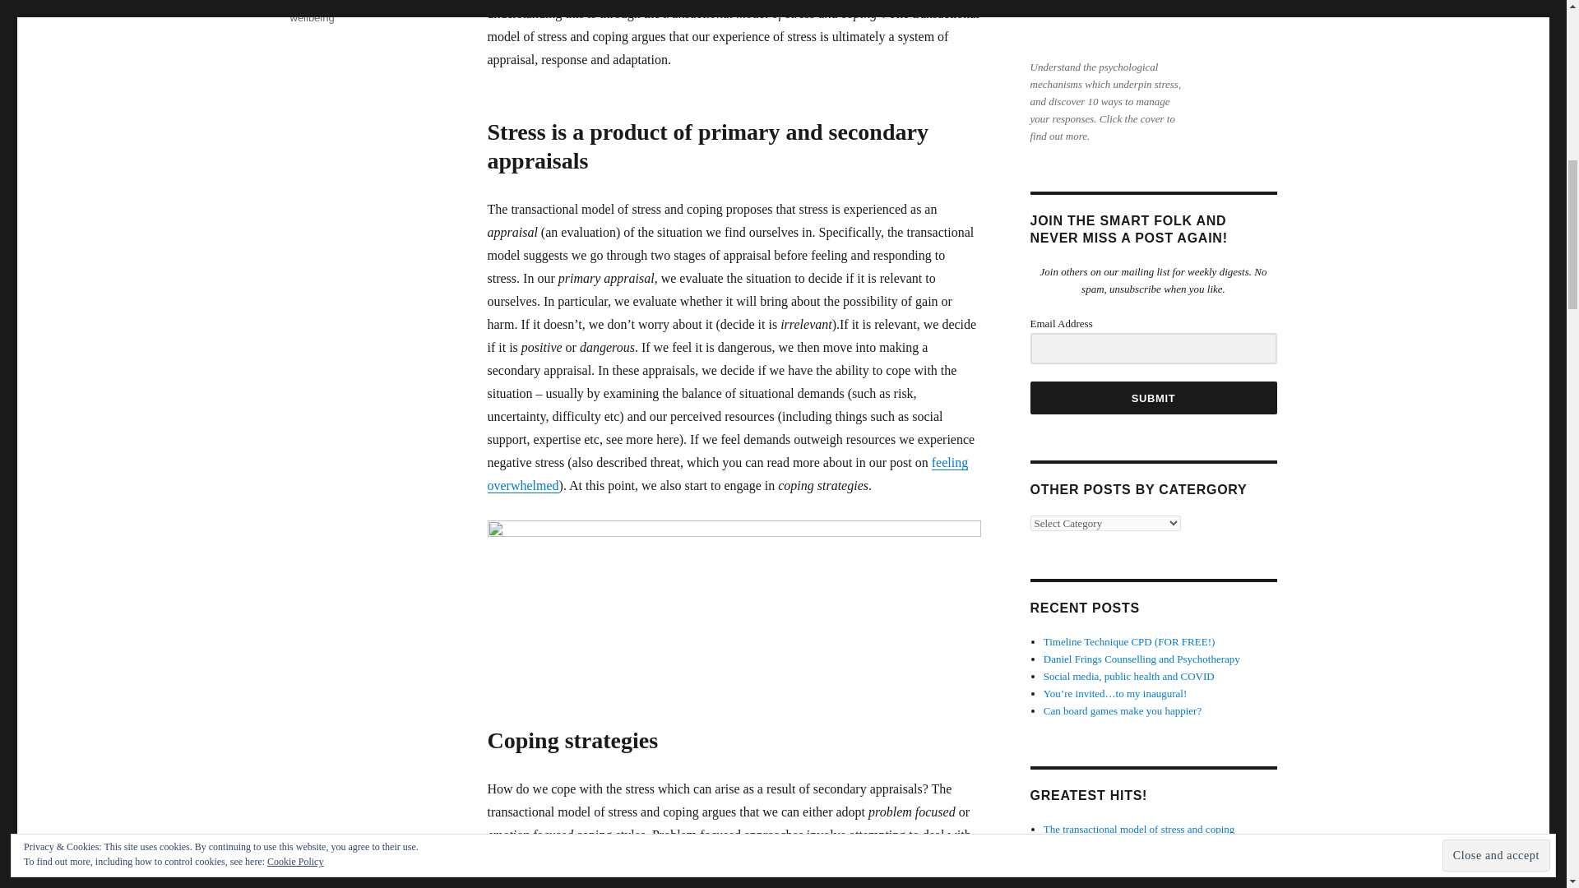 The width and height of the screenshot is (1579, 888). I want to click on stress, so click(398, 3).